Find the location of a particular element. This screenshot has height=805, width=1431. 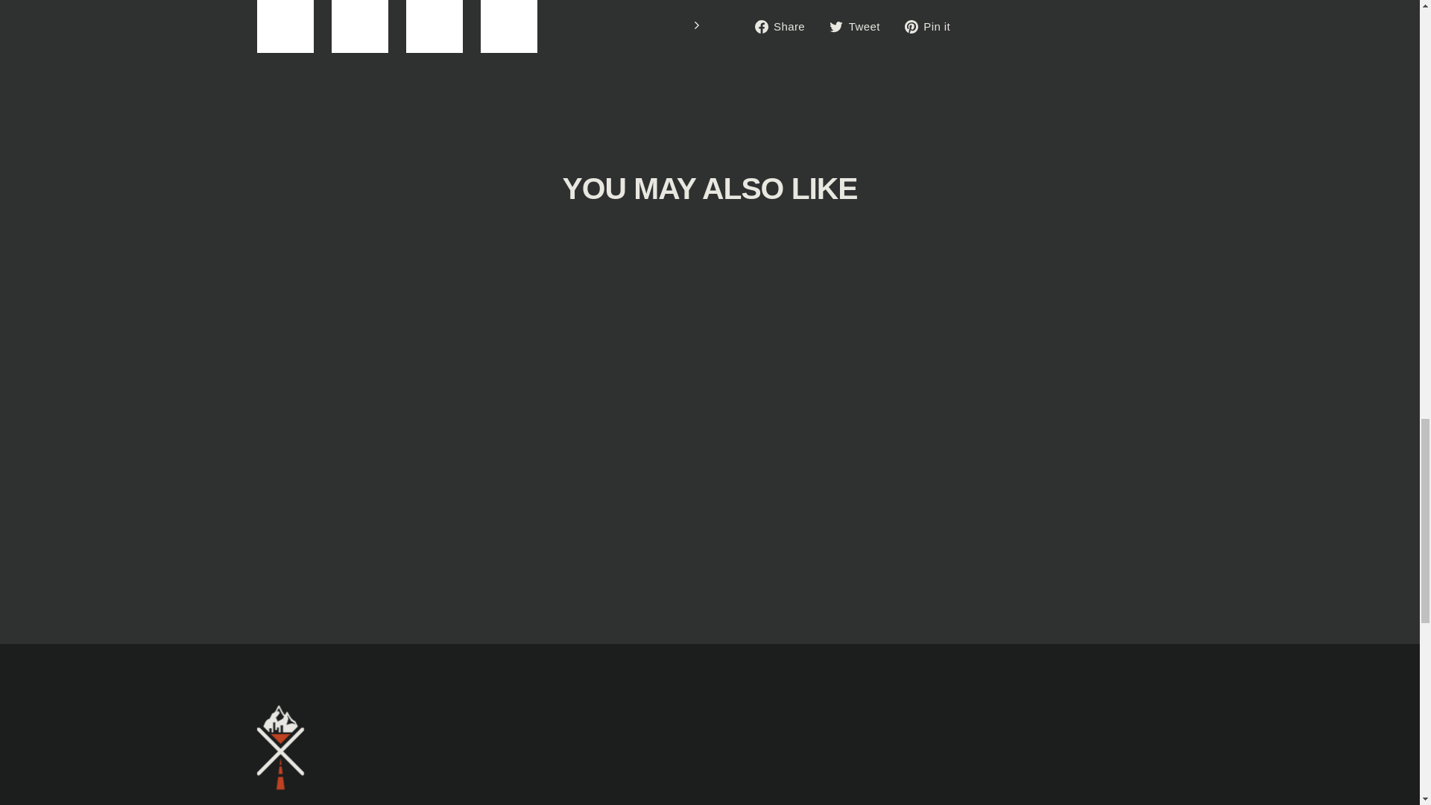

Share on Facebook is located at coordinates (784, 25).